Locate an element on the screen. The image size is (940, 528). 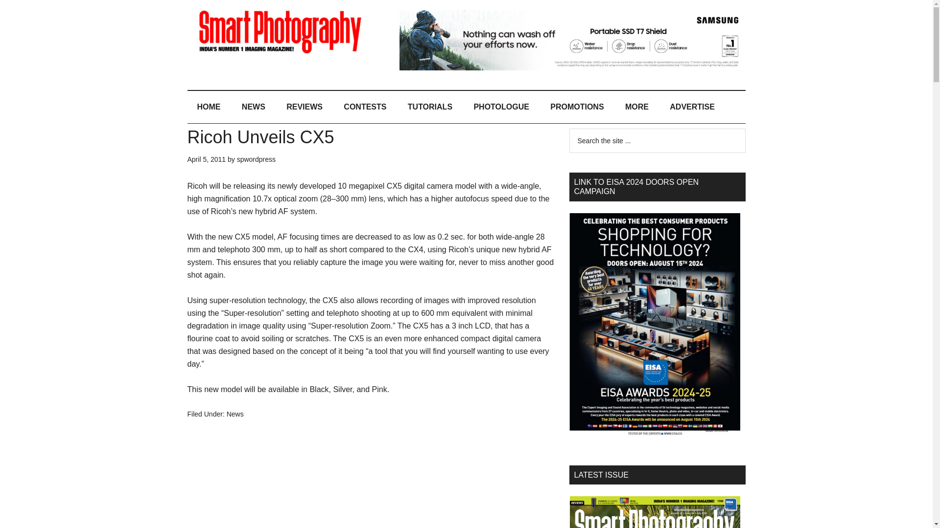
spwordpress is located at coordinates (256, 159).